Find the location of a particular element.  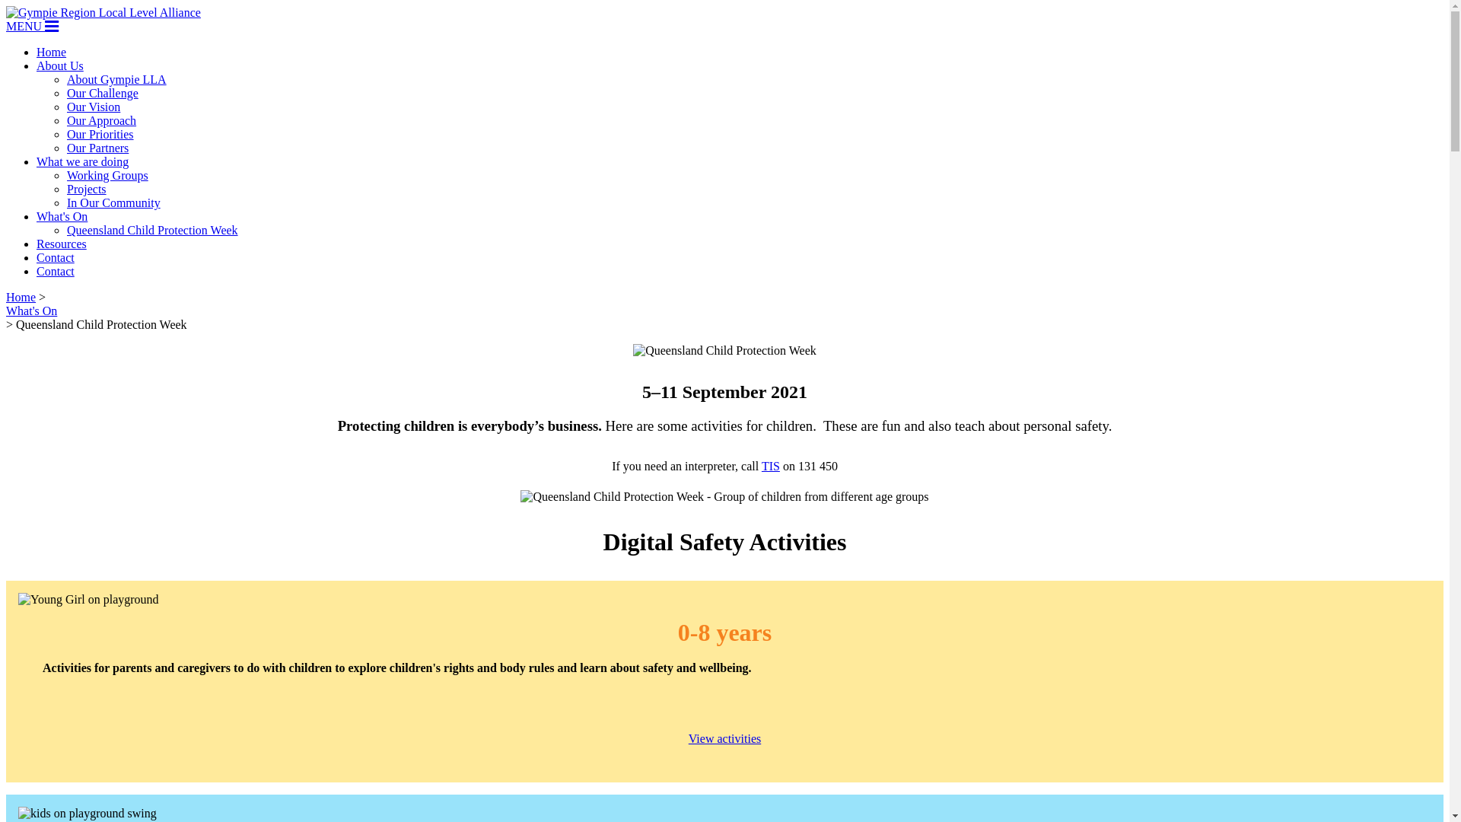

TIS is located at coordinates (771, 466).